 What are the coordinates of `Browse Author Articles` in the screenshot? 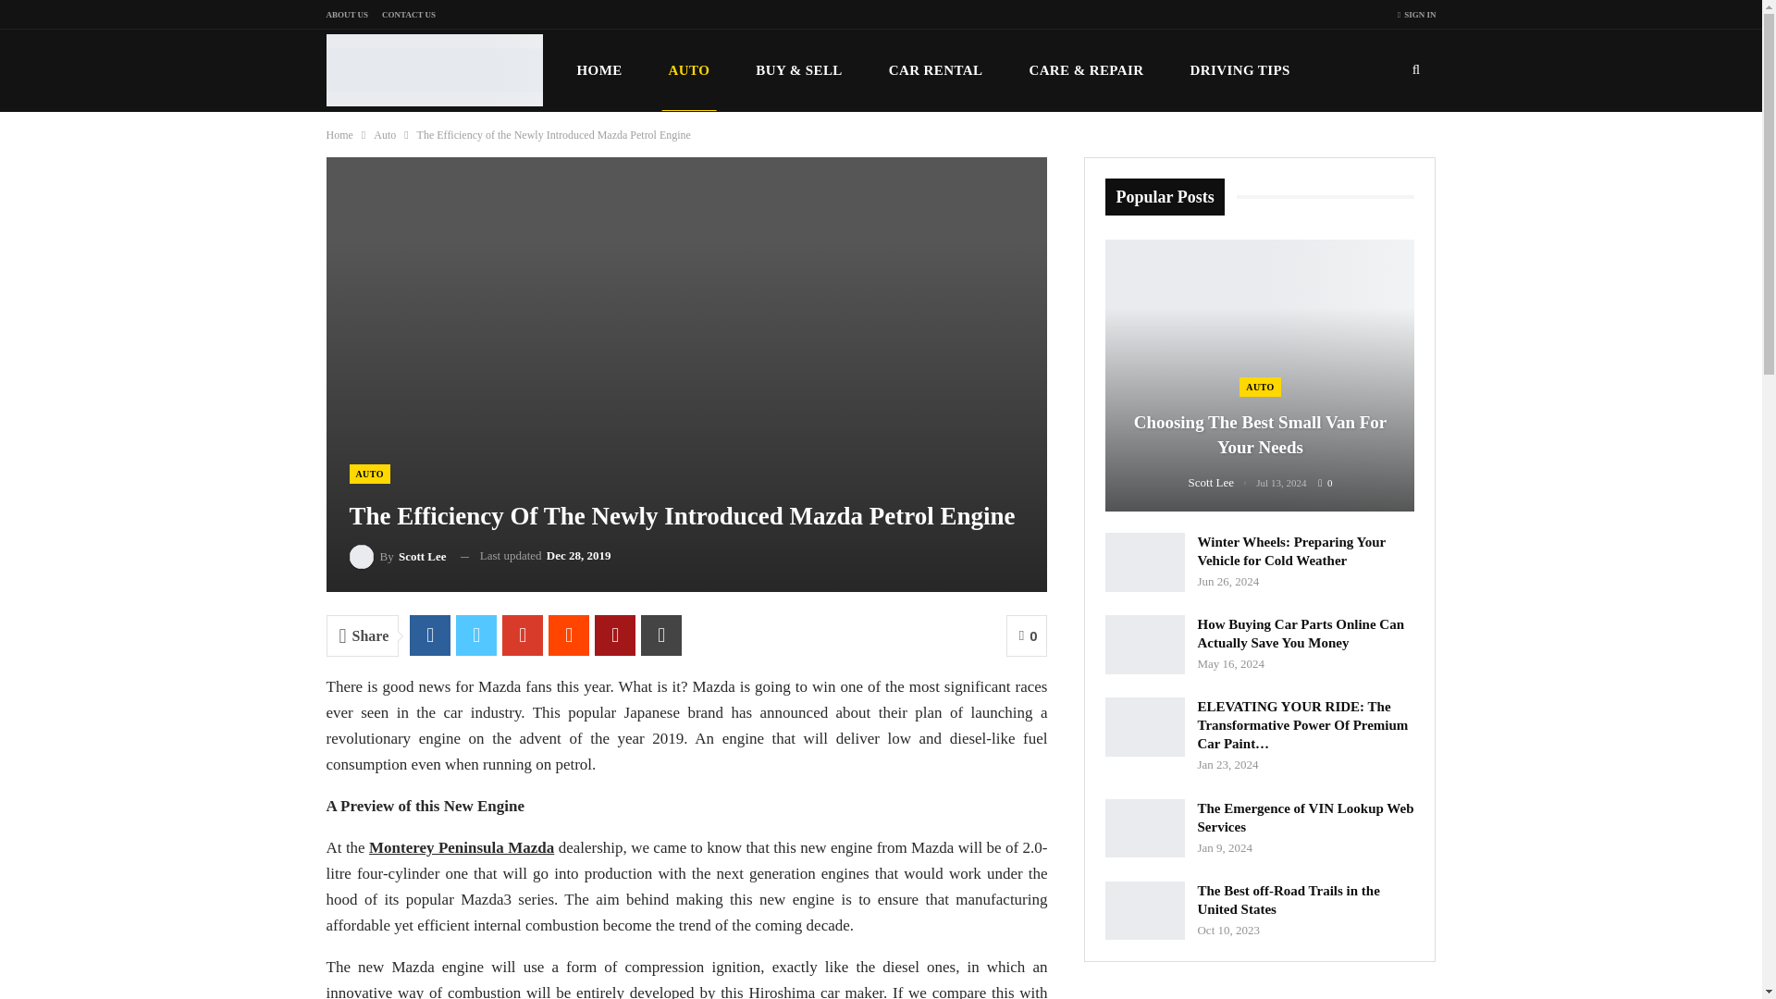 It's located at (1223, 483).